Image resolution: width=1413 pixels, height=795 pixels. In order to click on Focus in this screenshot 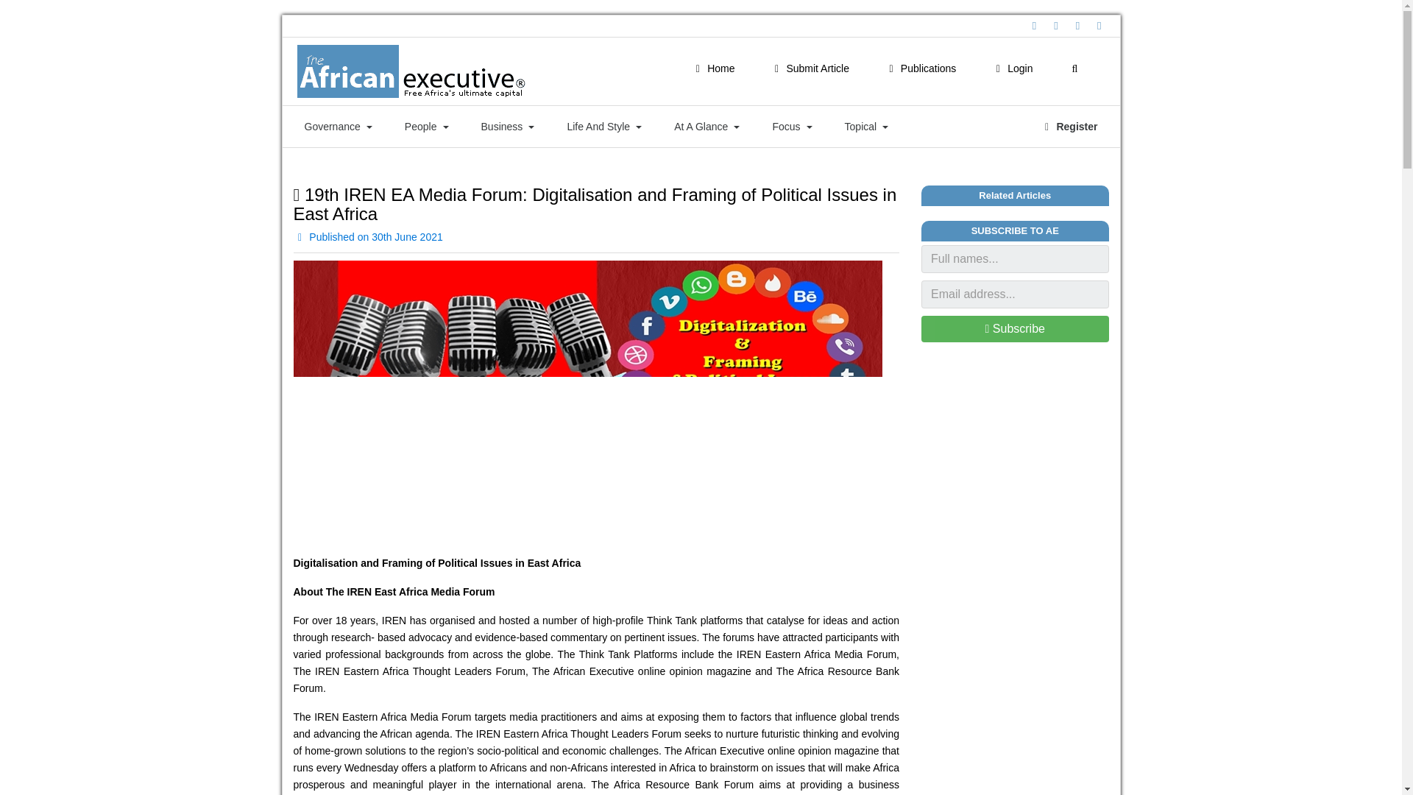, I will do `click(792, 127)`.